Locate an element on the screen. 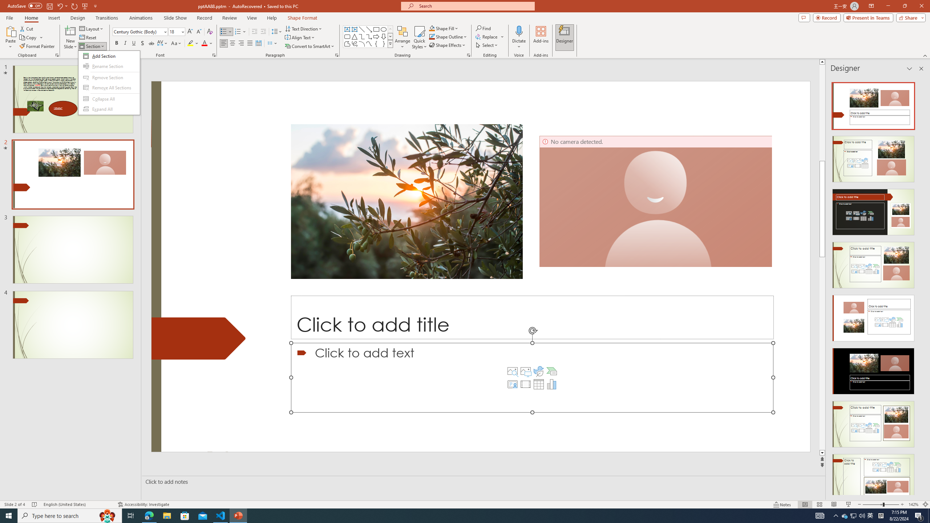 Image resolution: width=930 pixels, height=523 pixels. Action Center, 1 new notification is located at coordinates (919, 516).